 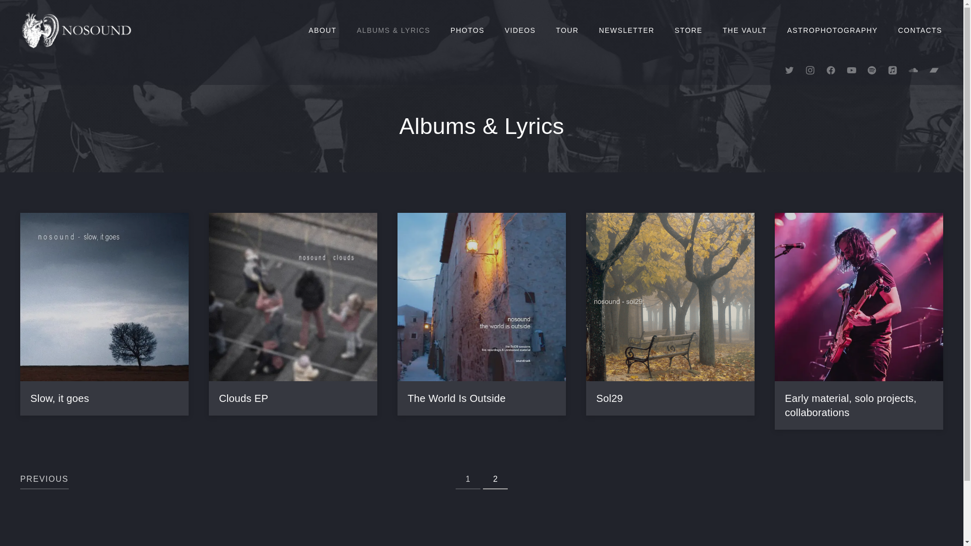 What do you see at coordinates (457, 399) in the screenshot?
I see `The World Is Outside` at bounding box center [457, 399].